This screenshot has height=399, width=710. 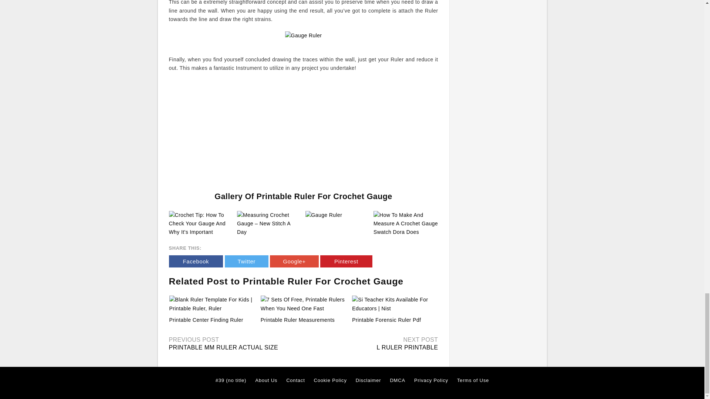 What do you see at coordinates (206, 320) in the screenshot?
I see `Printable Center Finding Ruler` at bounding box center [206, 320].